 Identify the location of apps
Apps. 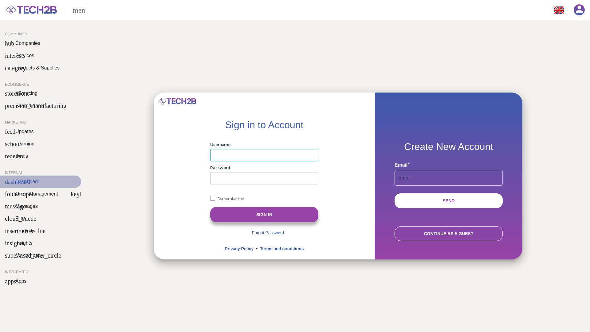
(41, 281).